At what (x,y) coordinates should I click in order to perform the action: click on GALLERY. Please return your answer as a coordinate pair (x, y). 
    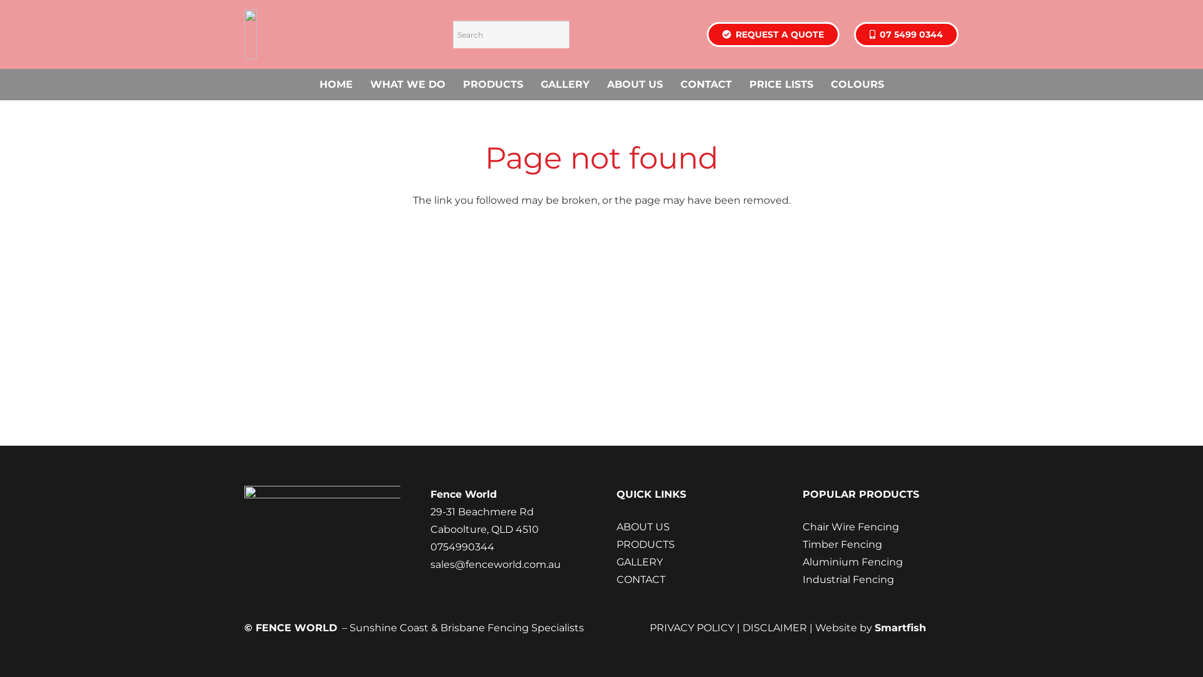
    Looking at the image, I should click on (565, 85).